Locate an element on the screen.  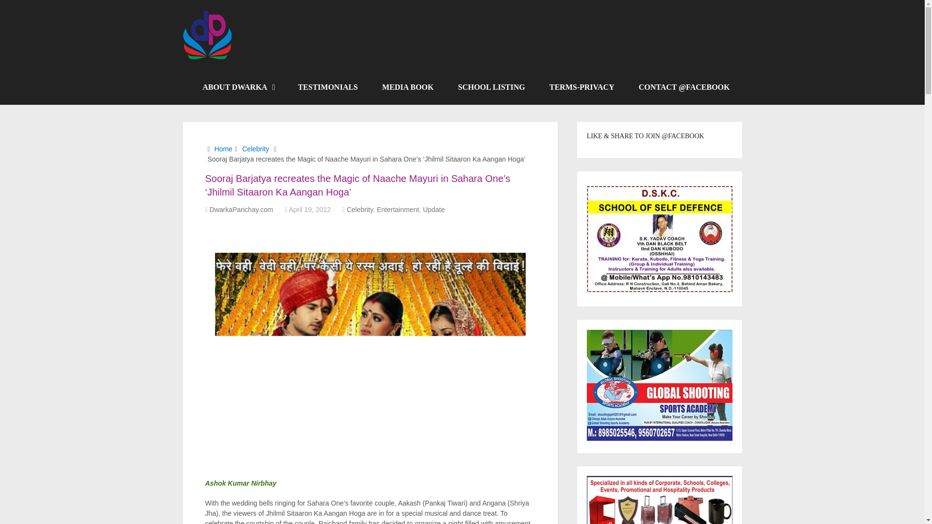
Celebrity is located at coordinates (360, 210).